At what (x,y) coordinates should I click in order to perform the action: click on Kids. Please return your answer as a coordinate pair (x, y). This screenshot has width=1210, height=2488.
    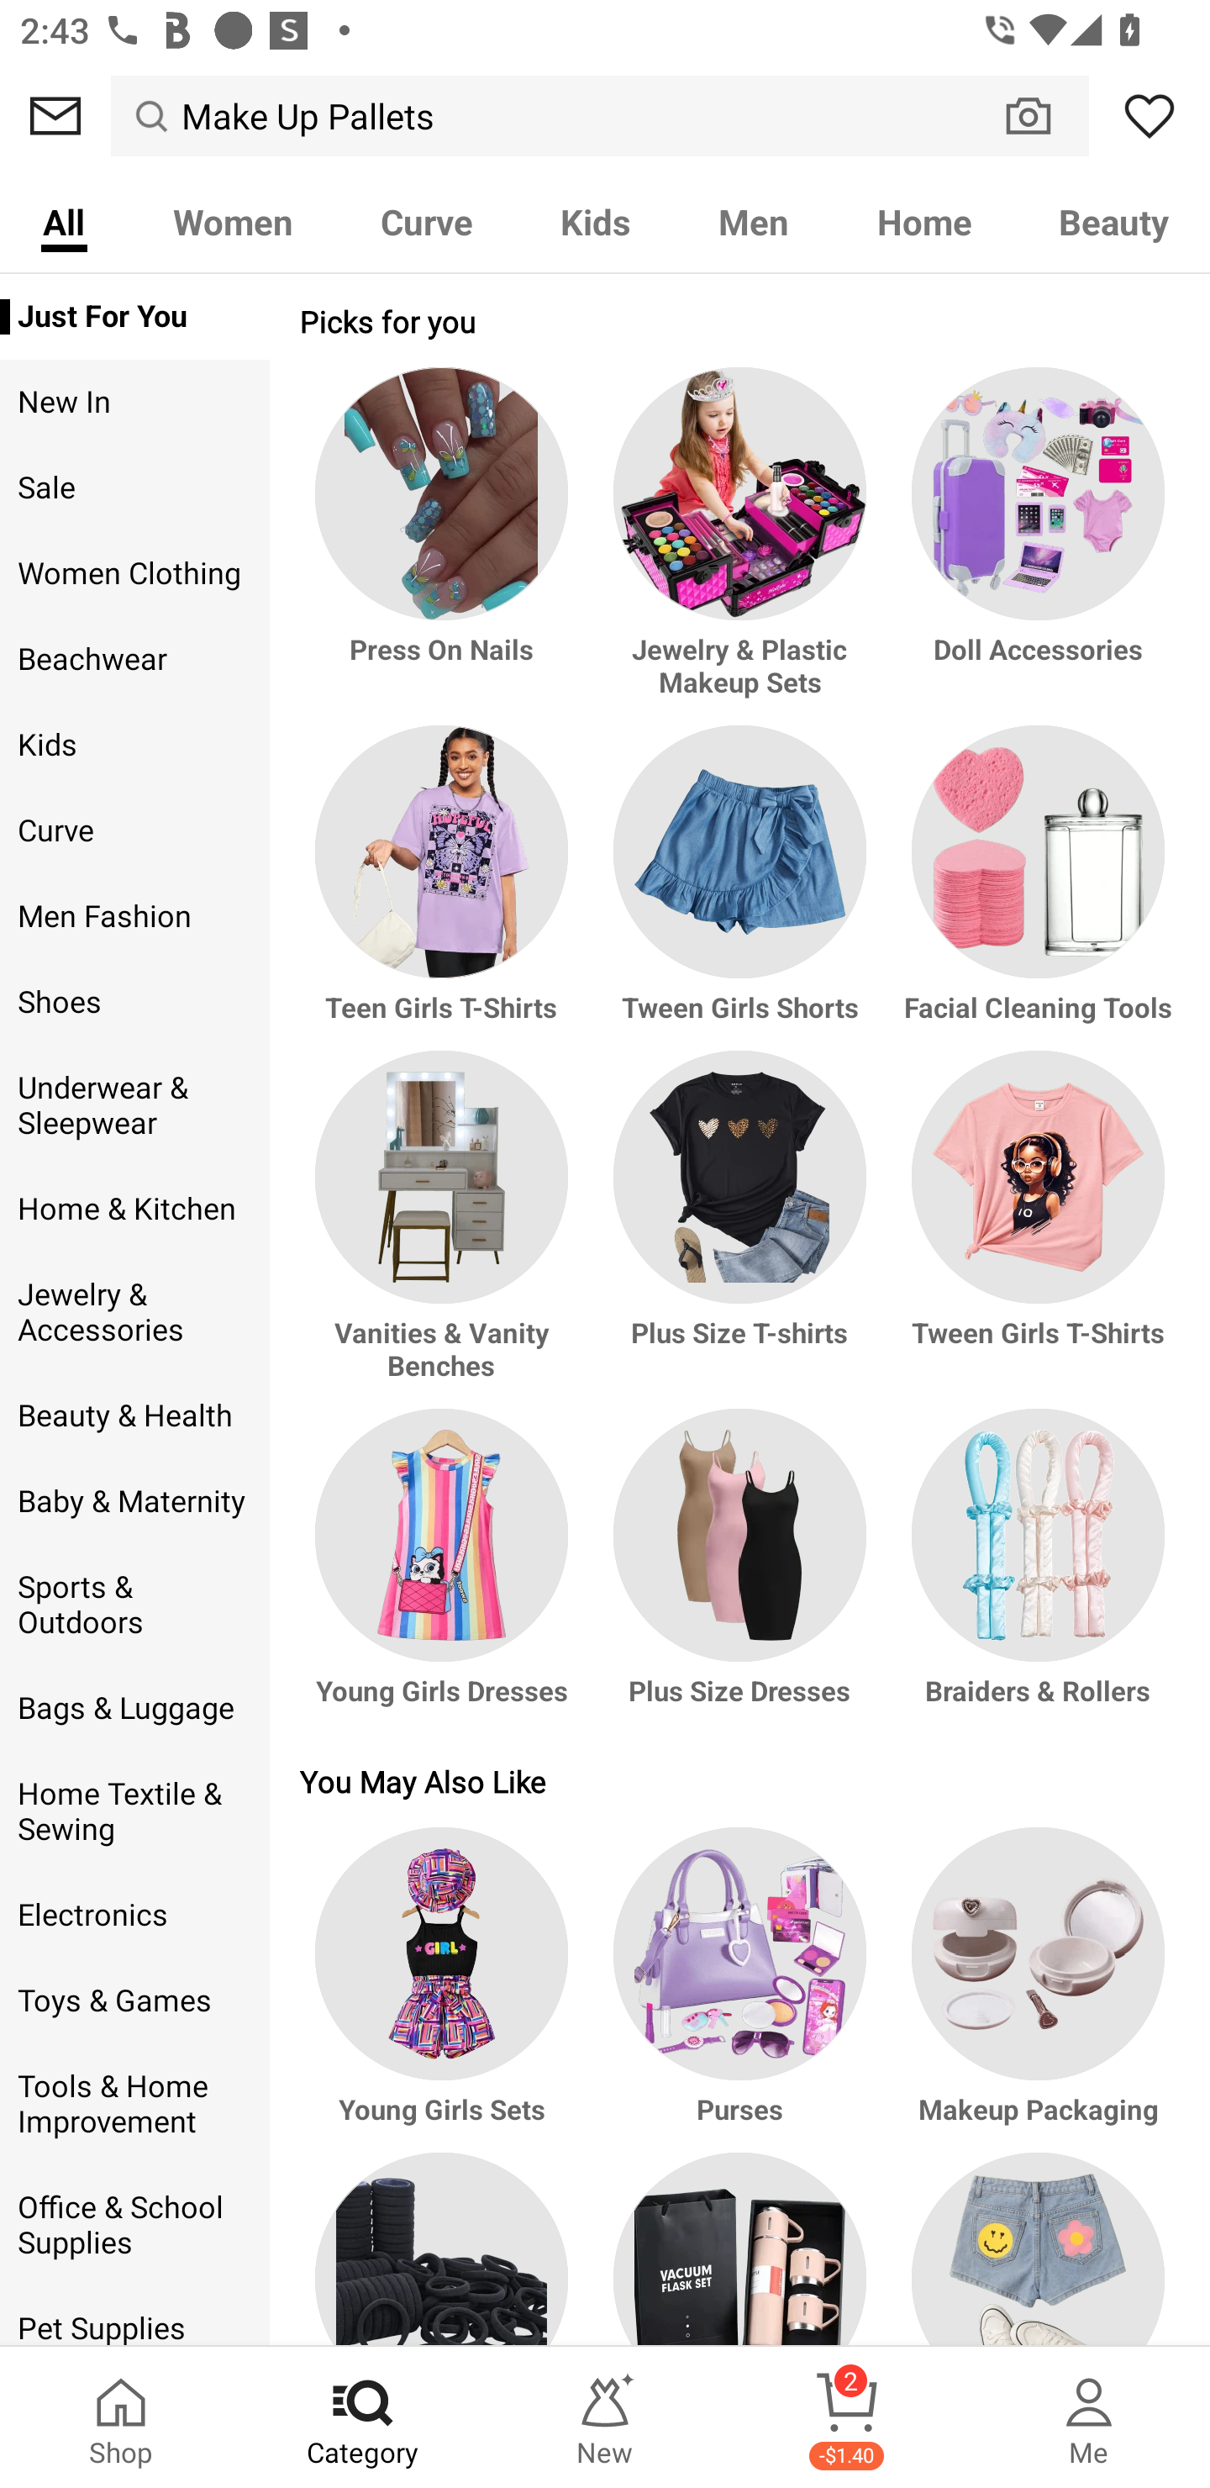
    Looking at the image, I should click on (134, 745).